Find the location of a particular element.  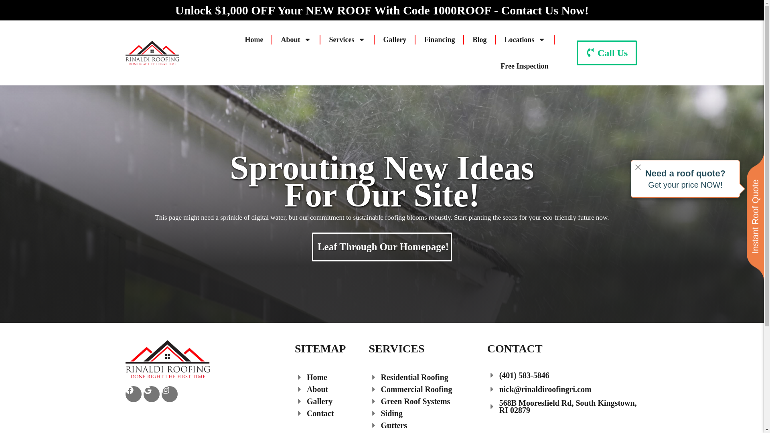

About is located at coordinates (296, 39).